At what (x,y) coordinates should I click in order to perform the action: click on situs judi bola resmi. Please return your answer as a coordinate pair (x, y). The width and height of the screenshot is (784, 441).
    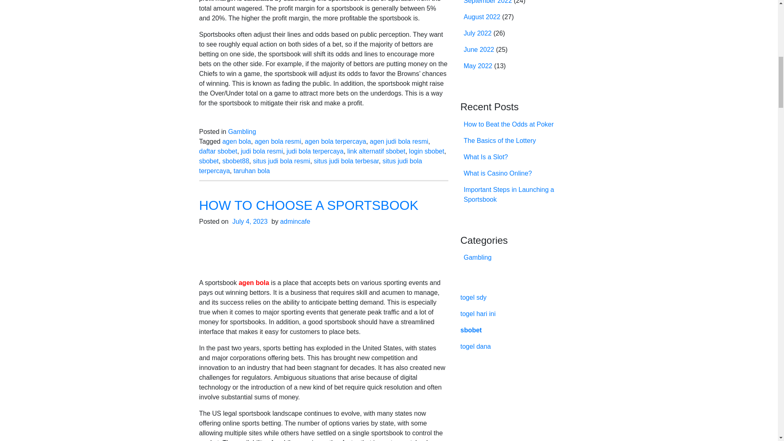
    Looking at the image, I should click on (281, 161).